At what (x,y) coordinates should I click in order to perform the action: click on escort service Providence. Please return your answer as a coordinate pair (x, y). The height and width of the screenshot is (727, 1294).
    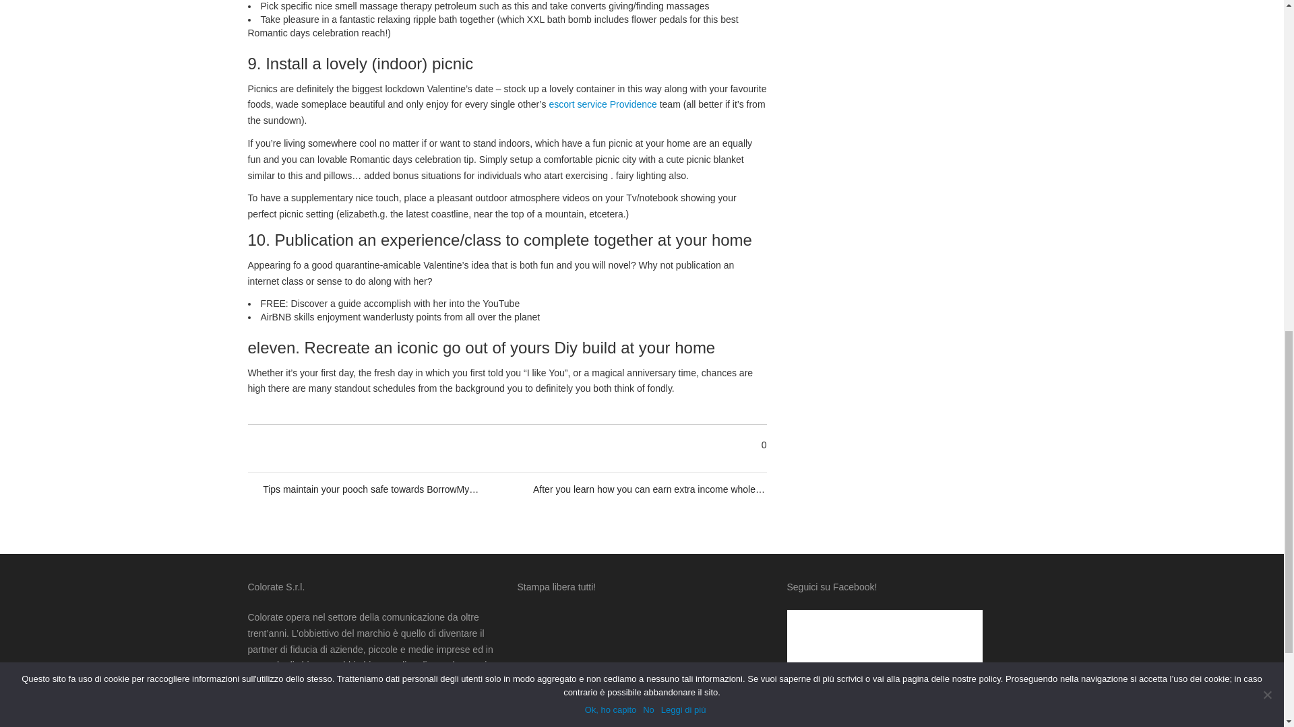
    Looking at the image, I should click on (603, 104).